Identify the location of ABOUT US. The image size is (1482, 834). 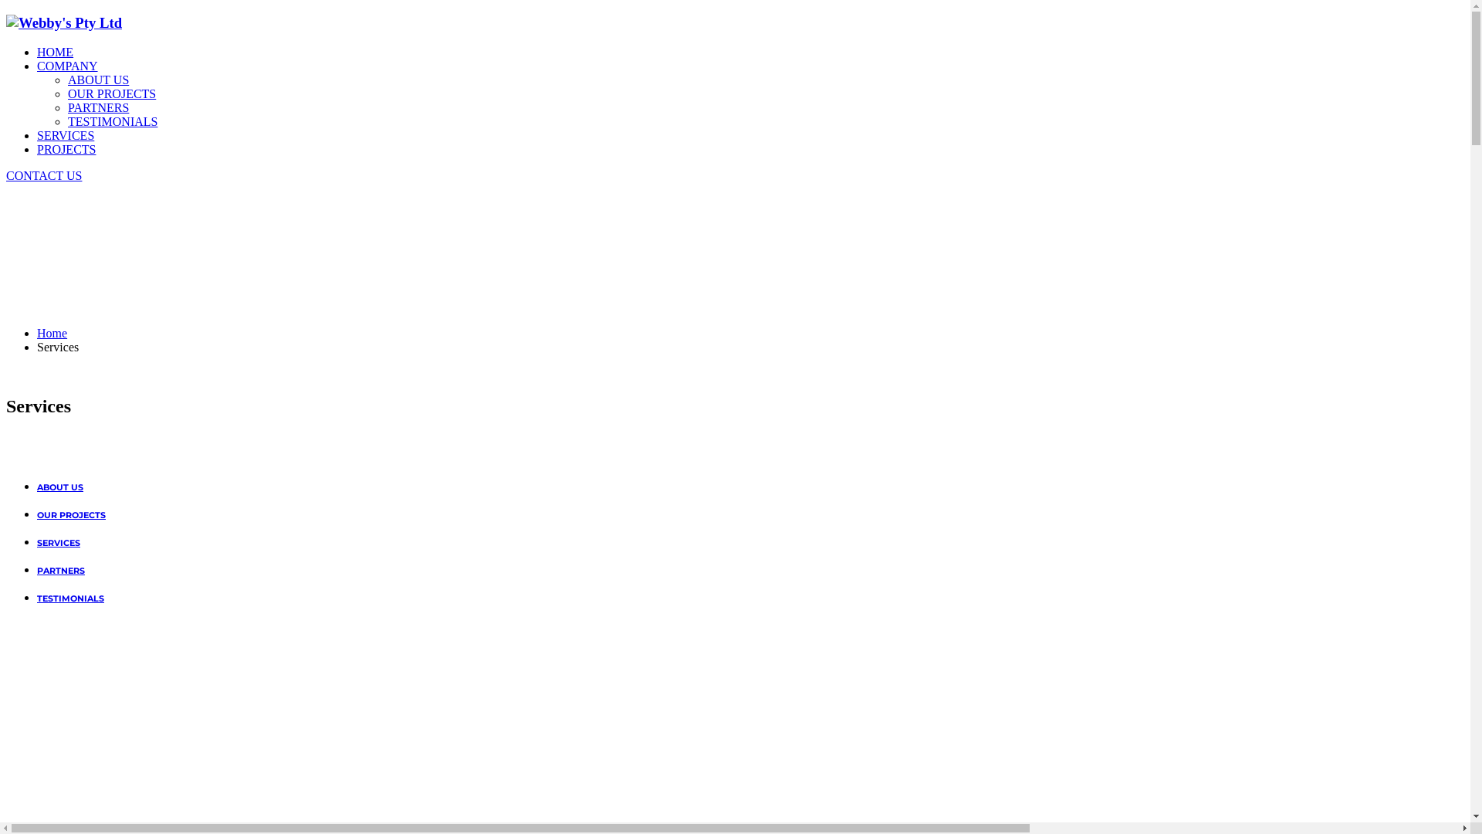
(60, 486).